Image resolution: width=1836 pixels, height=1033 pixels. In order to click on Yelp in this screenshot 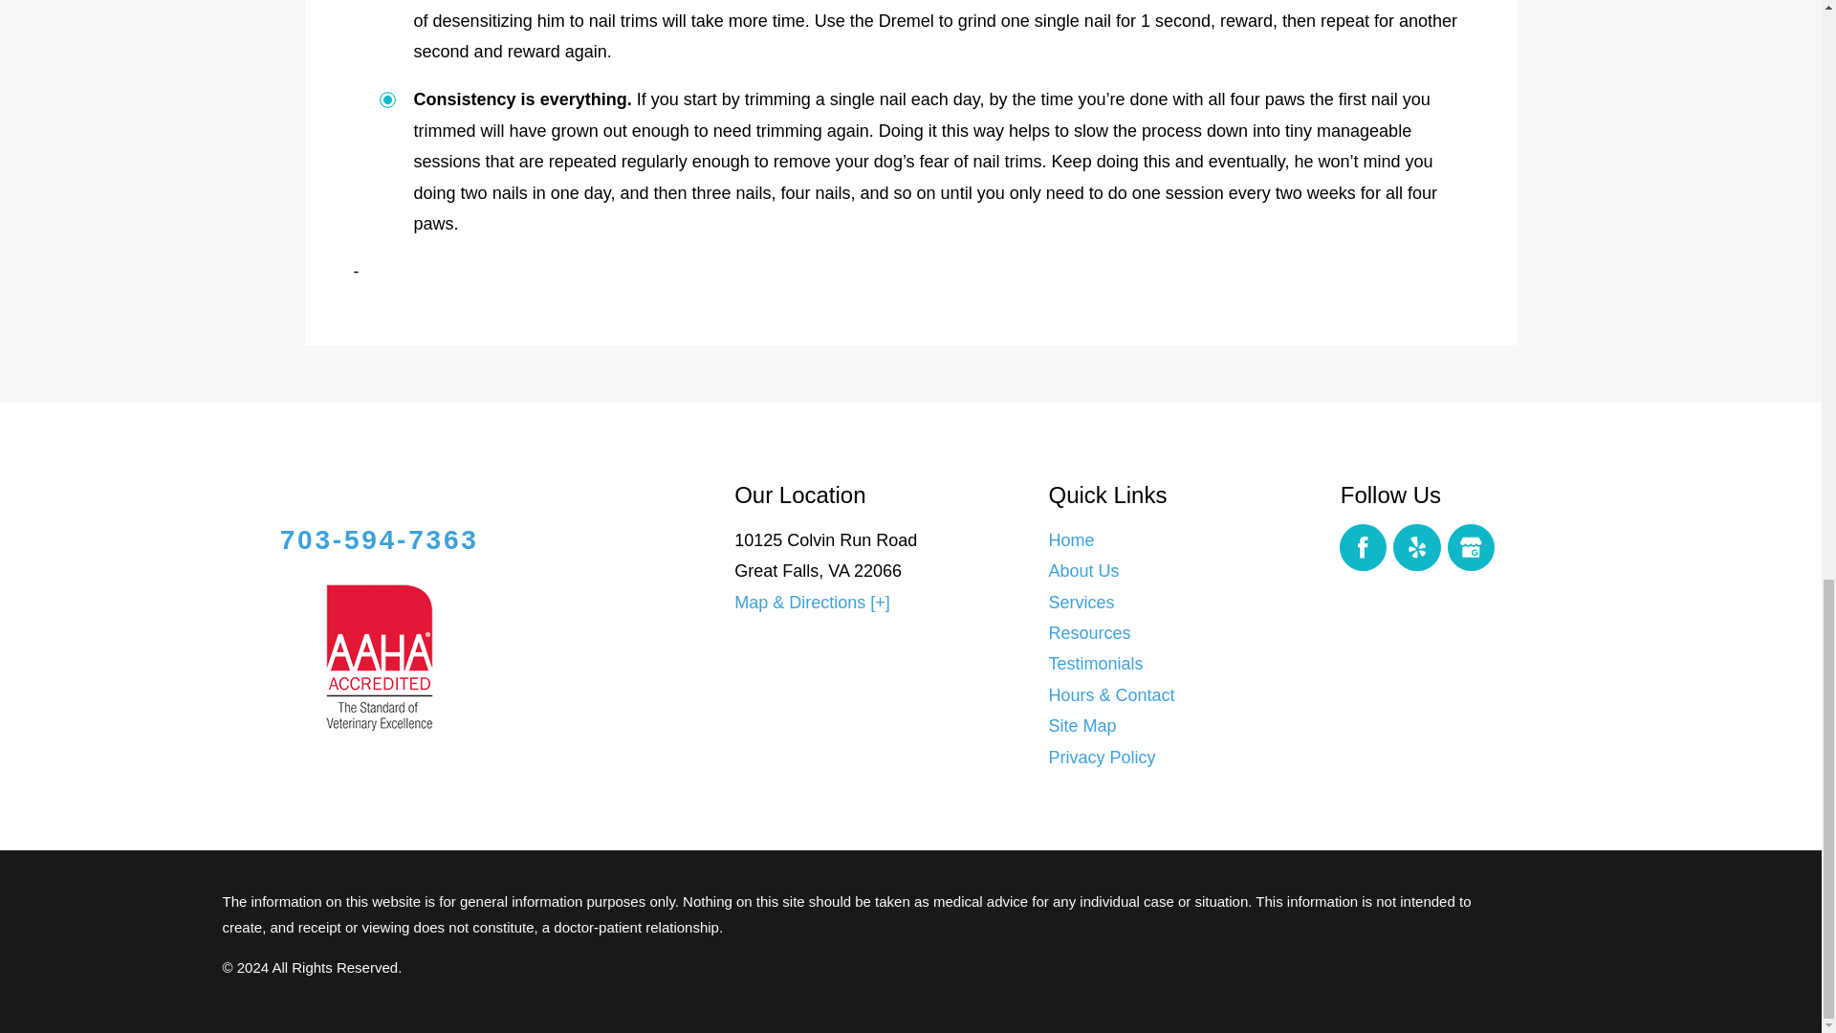, I will do `click(1417, 547)`.